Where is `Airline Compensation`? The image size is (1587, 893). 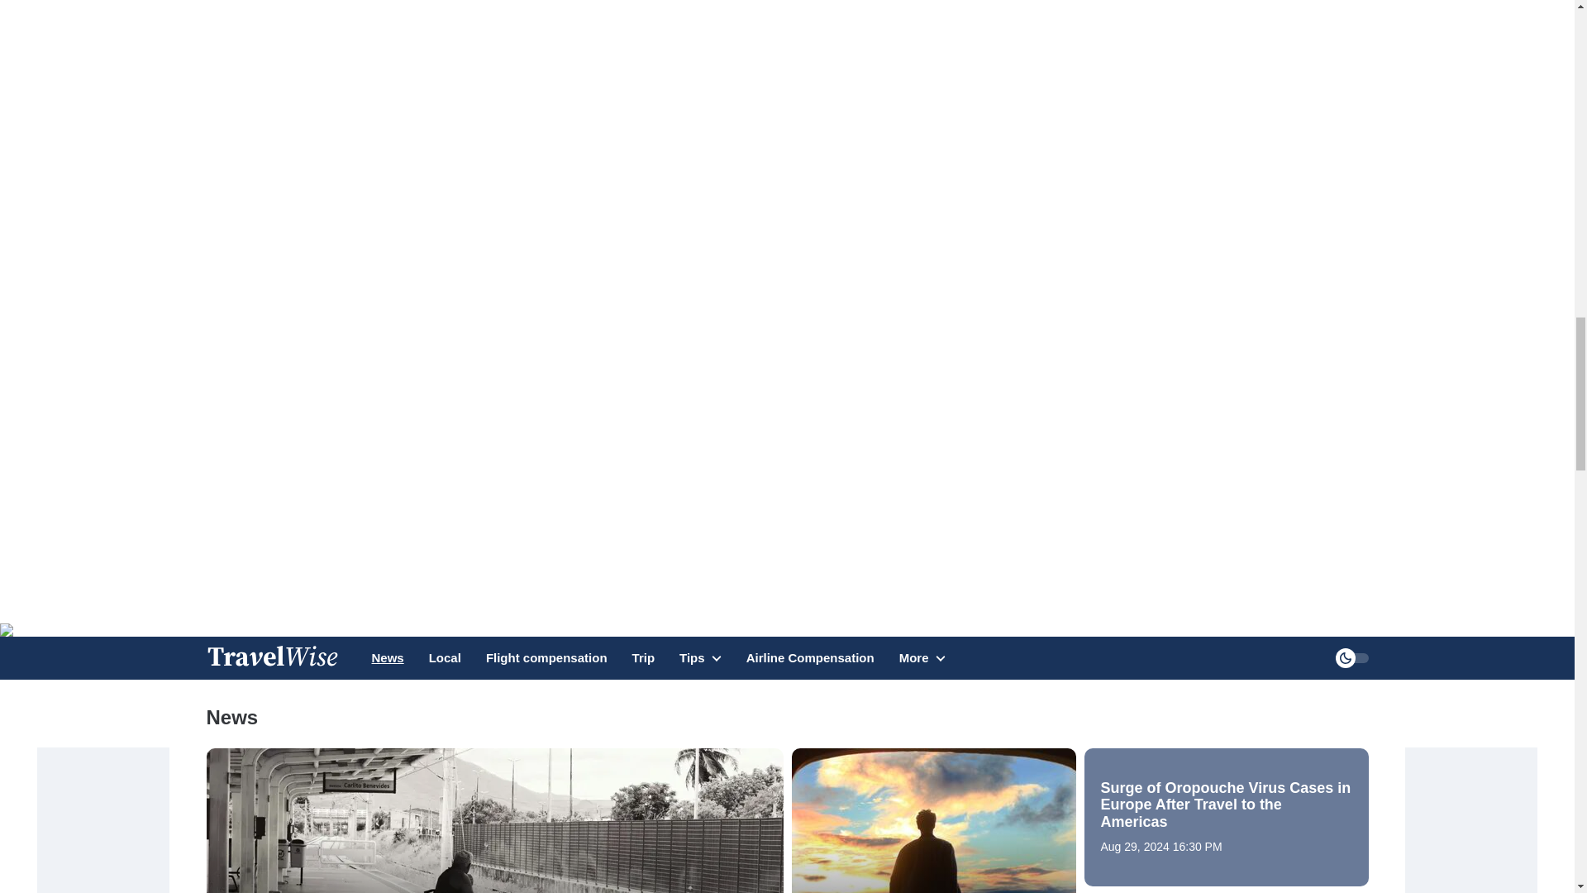
Airline Compensation is located at coordinates (810, 658).